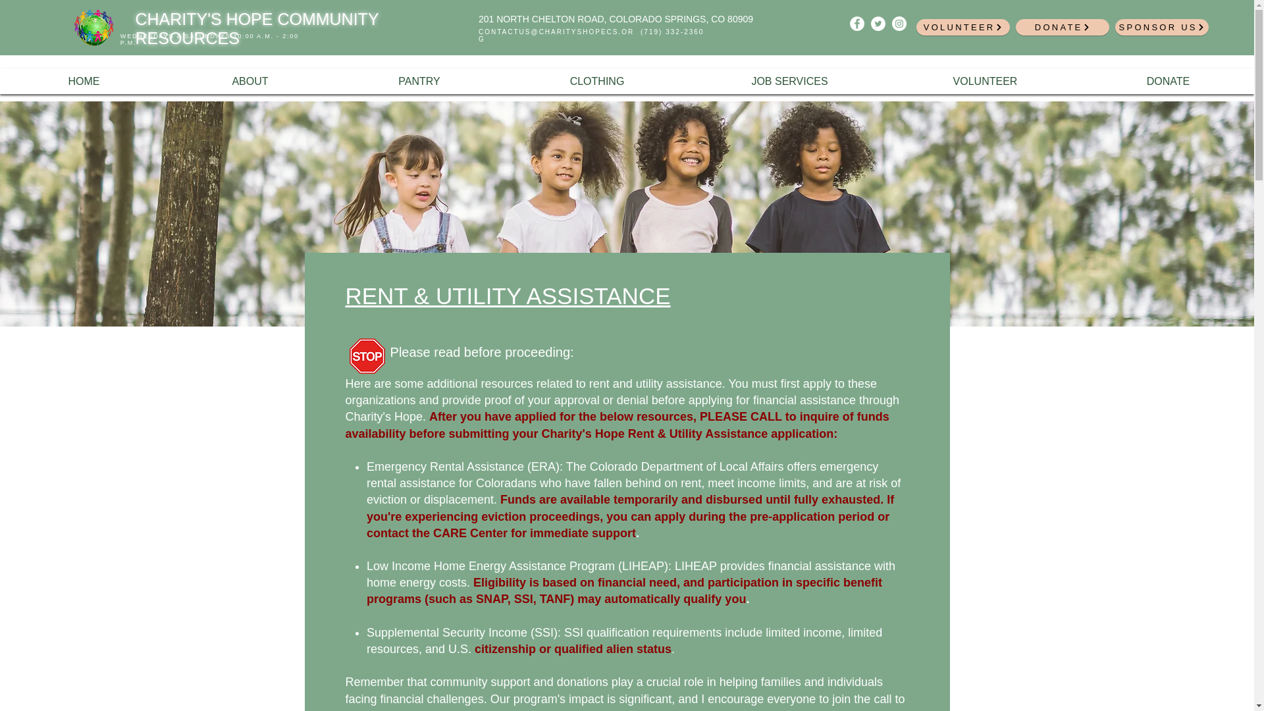 This screenshot has height=711, width=1264. Describe the element at coordinates (790, 81) in the screenshot. I see `JOB SERVICES` at that location.